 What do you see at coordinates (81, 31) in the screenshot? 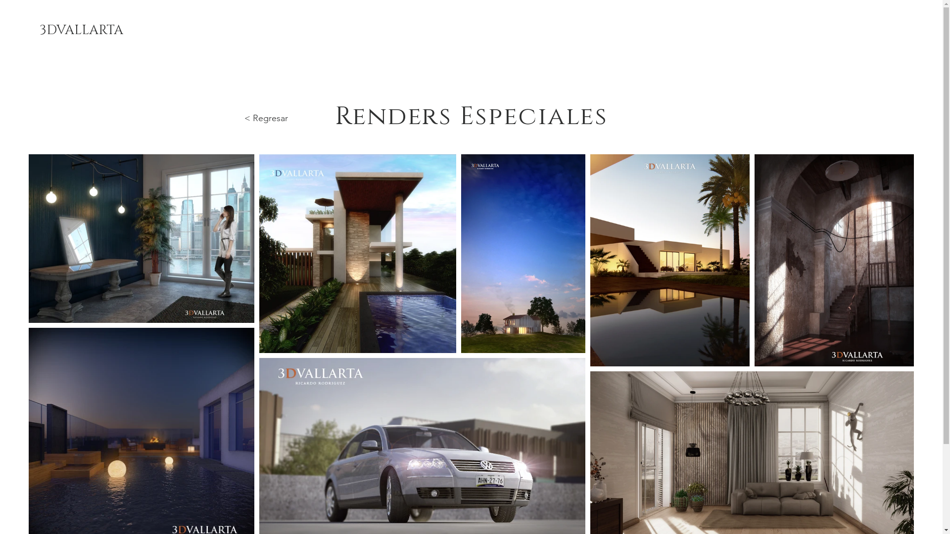
I see `3DVALLARTA` at bounding box center [81, 31].